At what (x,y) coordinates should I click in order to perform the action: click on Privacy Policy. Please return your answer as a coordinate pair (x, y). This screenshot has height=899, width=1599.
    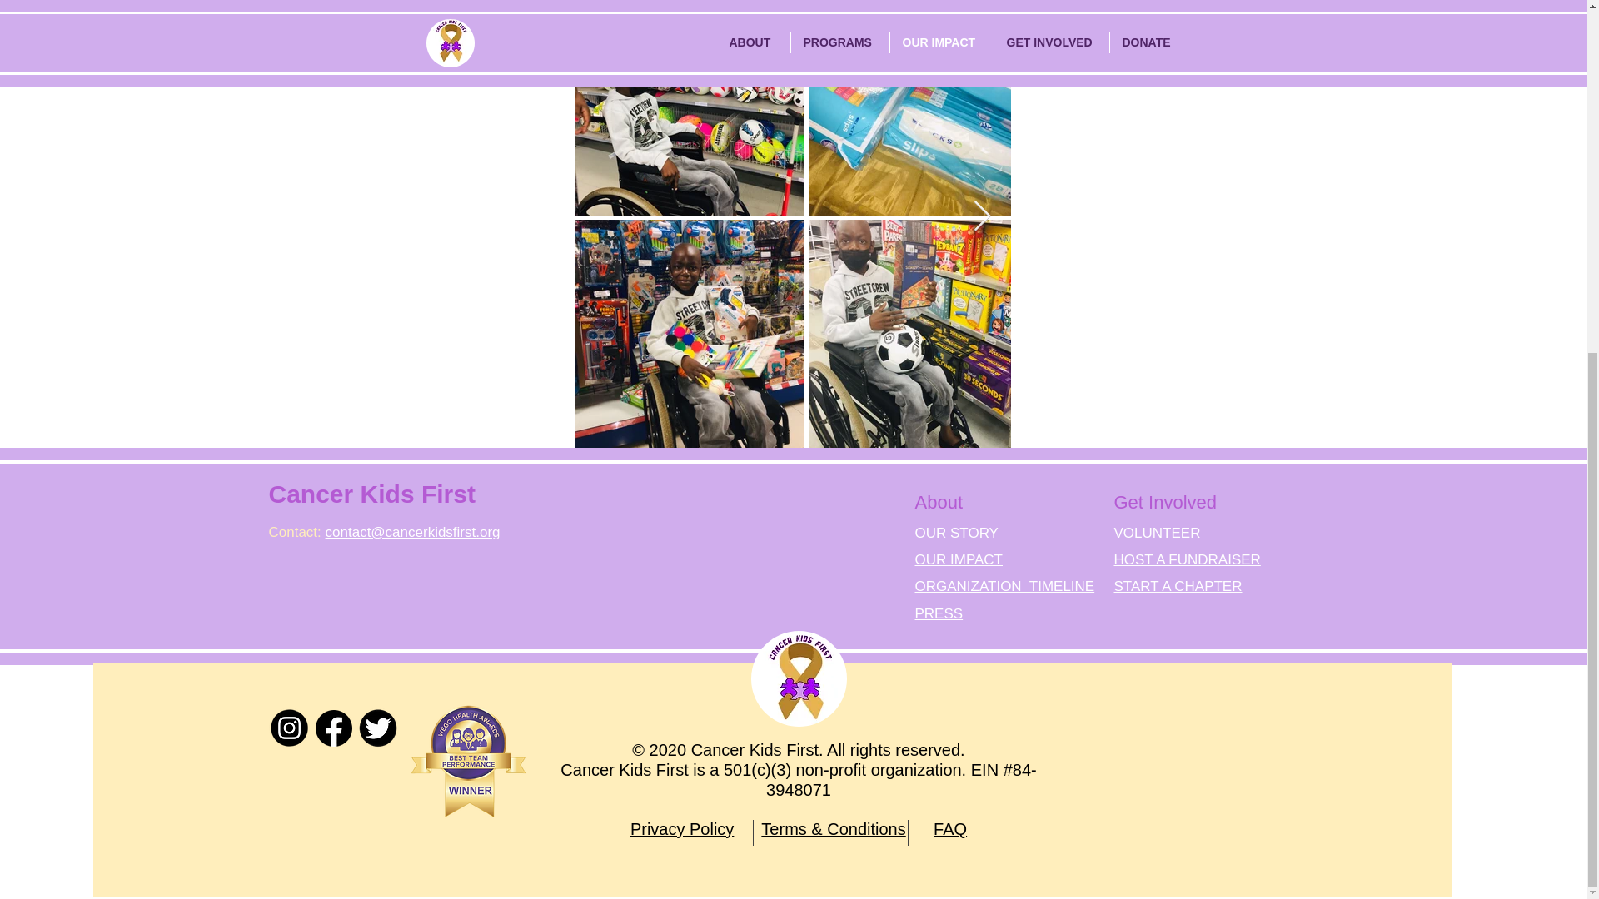
    Looking at the image, I should click on (681, 828).